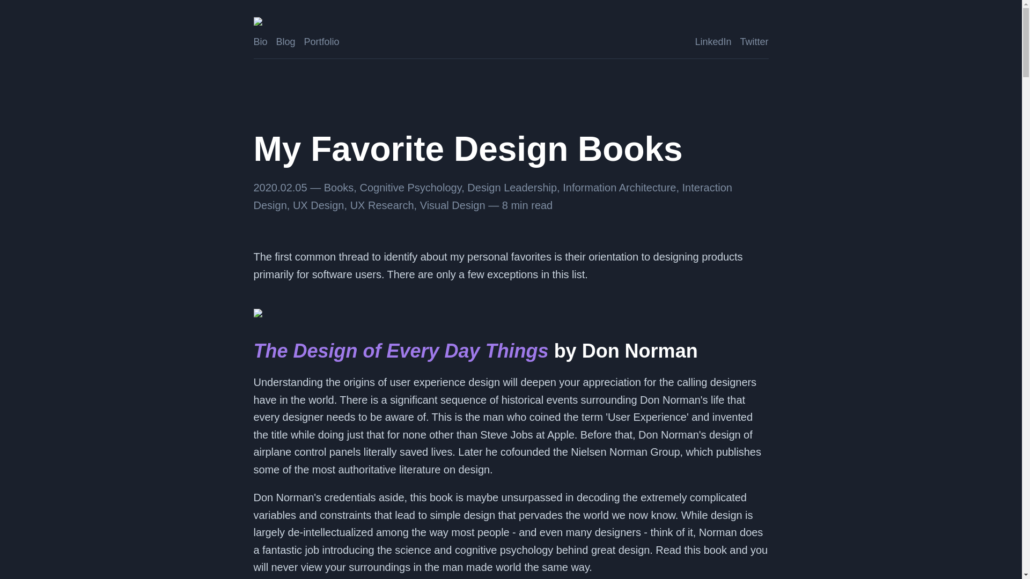  What do you see at coordinates (318, 205) in the screenshot?
I see `UX Design` at bounding box center [318, 205].